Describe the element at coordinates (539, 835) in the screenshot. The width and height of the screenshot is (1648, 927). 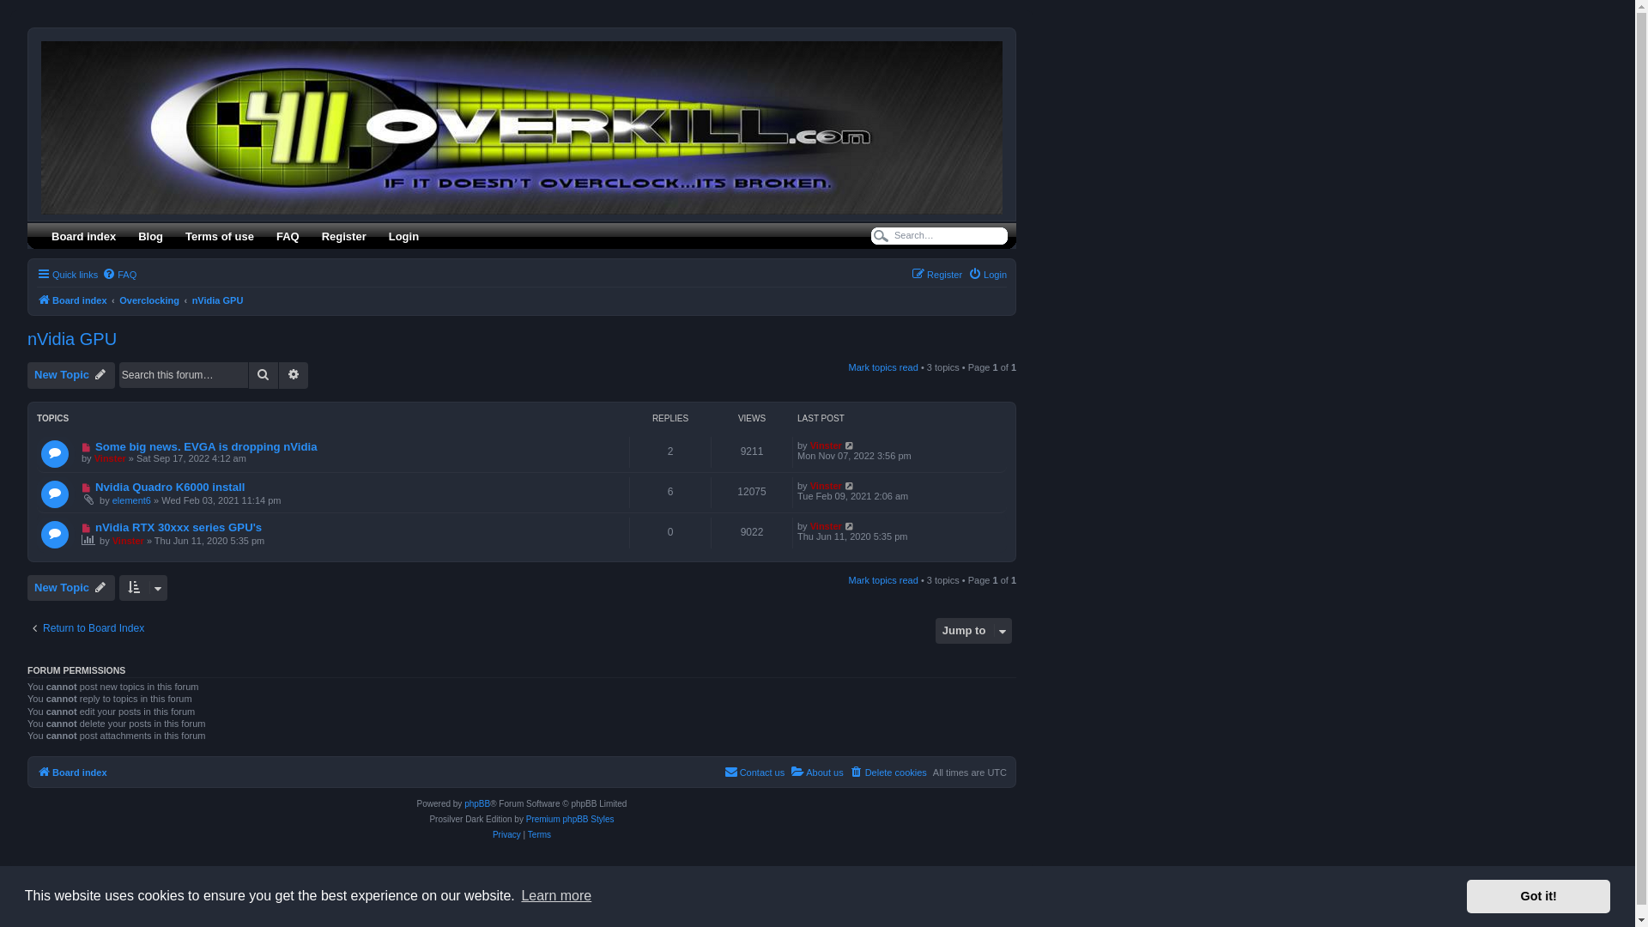
I see `Terms` at that location.